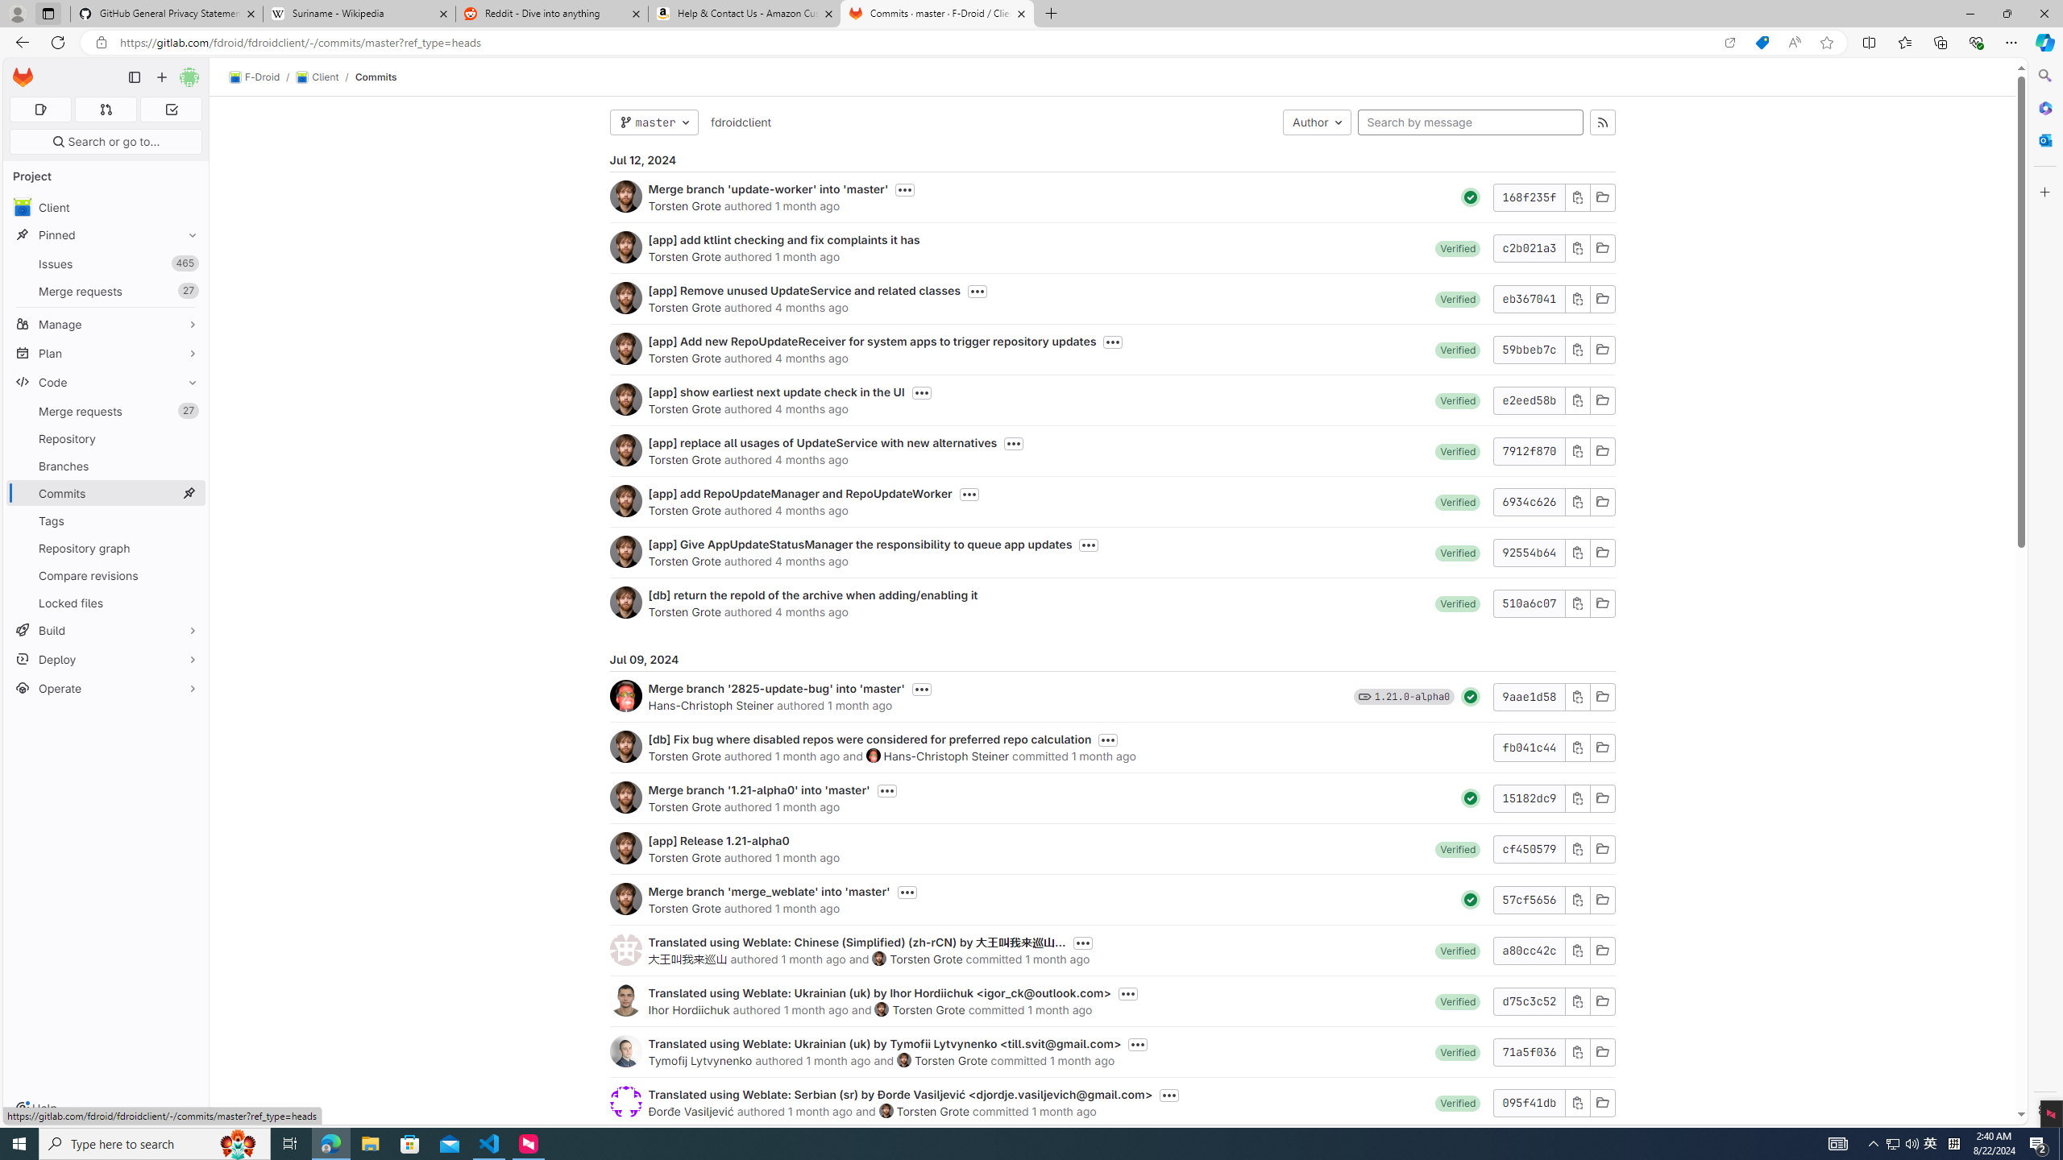  I want to click on Class: s16, so click(1601, 1102).